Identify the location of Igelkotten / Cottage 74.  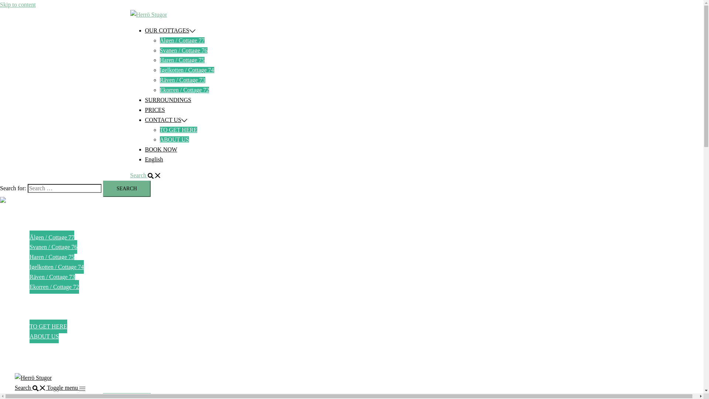
(57, 267).